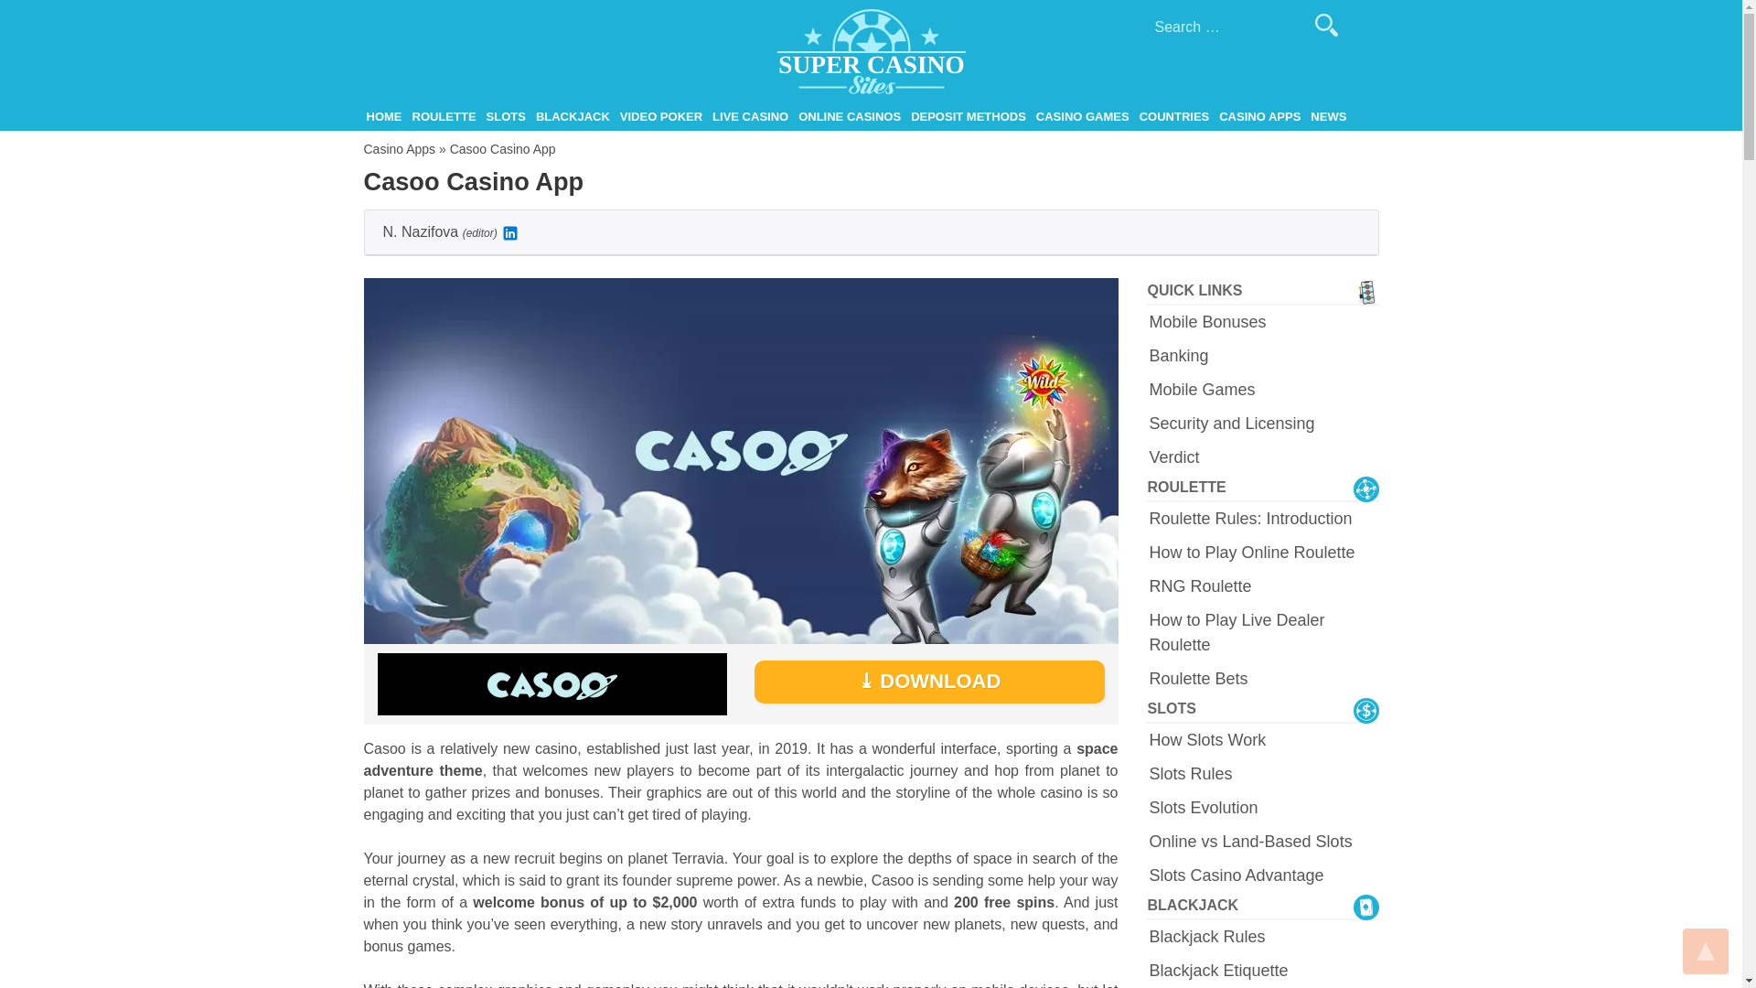  I want to click on NEWS, so click(1328, 117).